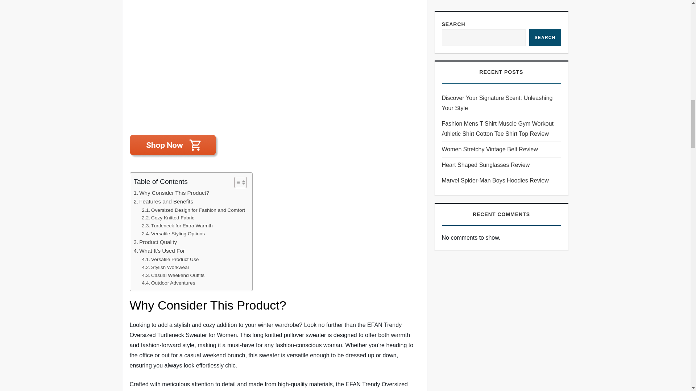  What do you see at coordinates (173, 275) in the screenshot?
I see `Casual Weekend Outfits` at bounding box center [173, 275].